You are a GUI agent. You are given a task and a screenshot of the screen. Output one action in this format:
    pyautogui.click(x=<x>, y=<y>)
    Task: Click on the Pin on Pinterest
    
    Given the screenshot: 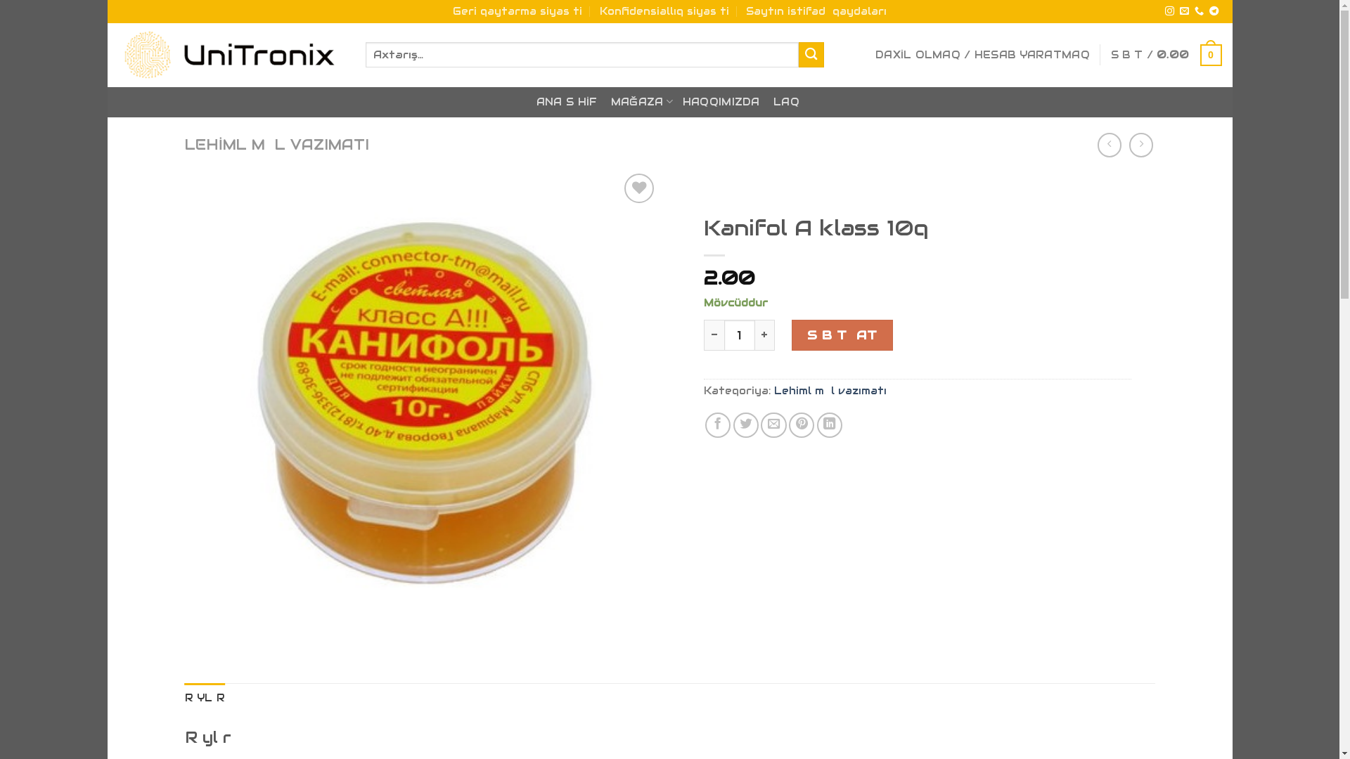 What is the action you would take?
    pyautogui.click(x=802, y=425)
    